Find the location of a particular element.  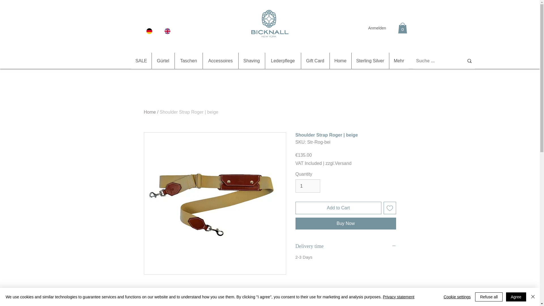

1 is located at coordinates (307, 186).